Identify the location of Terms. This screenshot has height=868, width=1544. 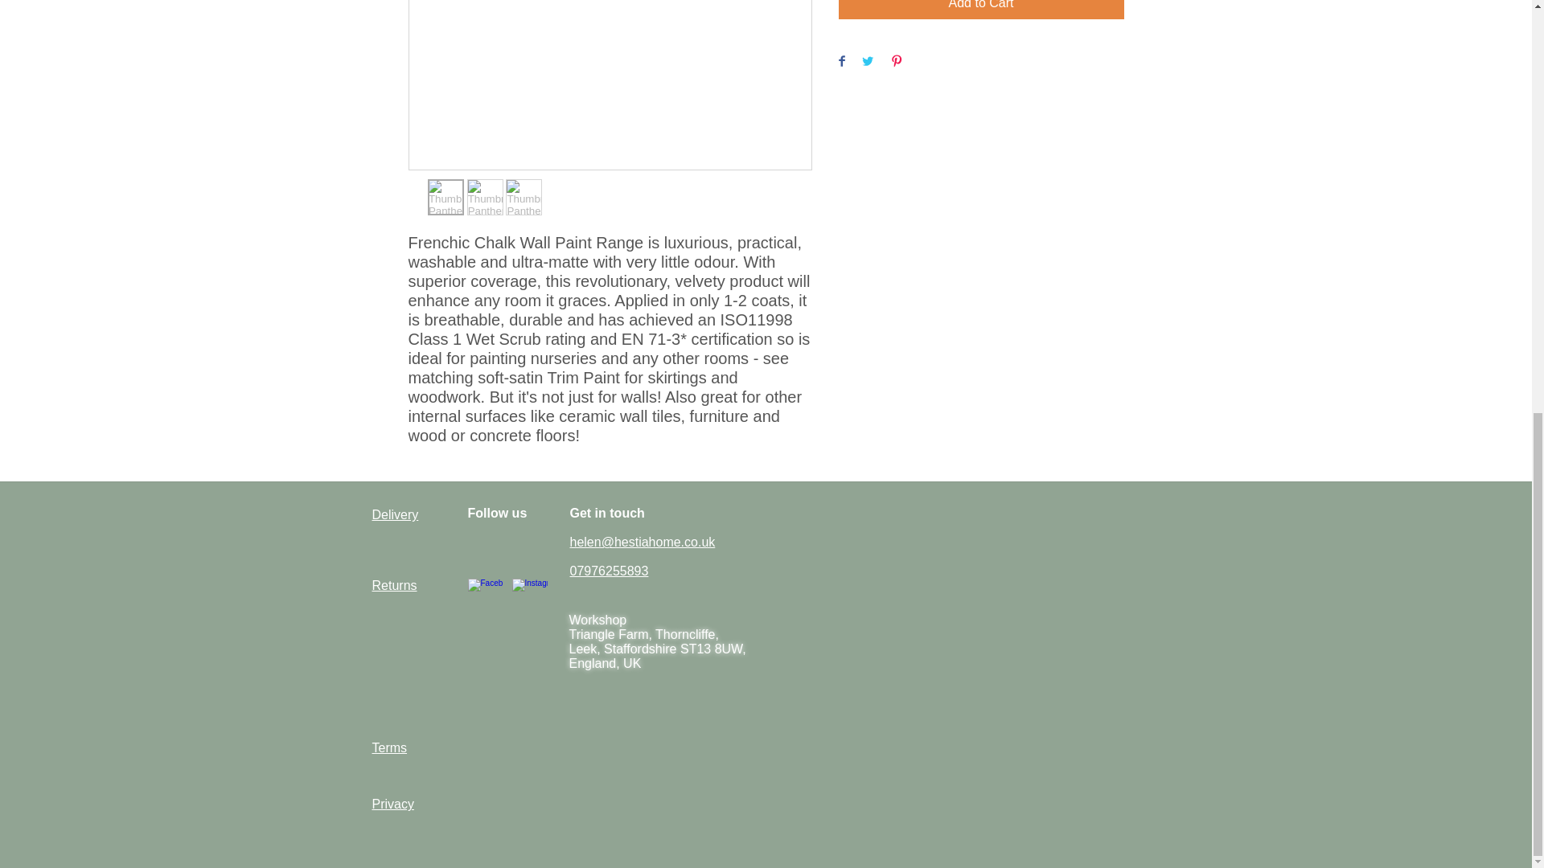
(389, 747).